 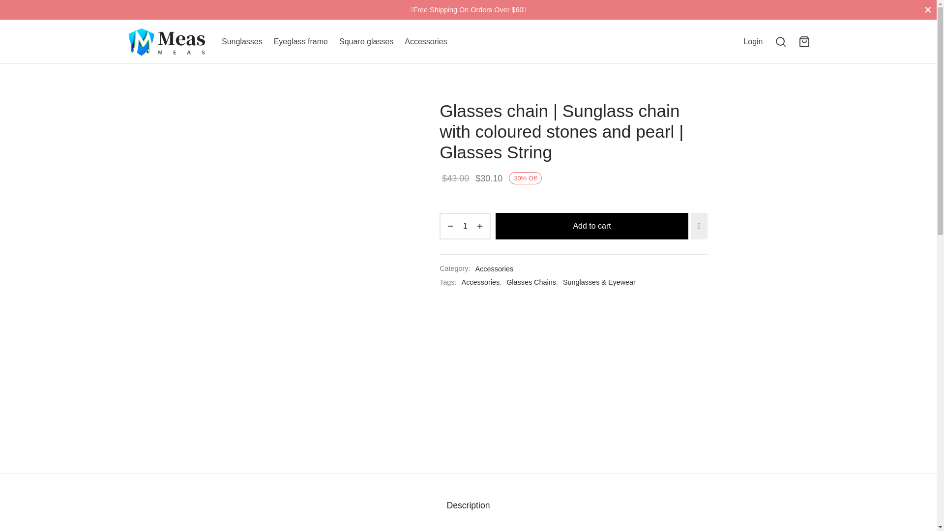 What do you see at coordinates (300, 41) in the screenshot?
I see `Eyeglass frame` at bounding box center [300, 41].